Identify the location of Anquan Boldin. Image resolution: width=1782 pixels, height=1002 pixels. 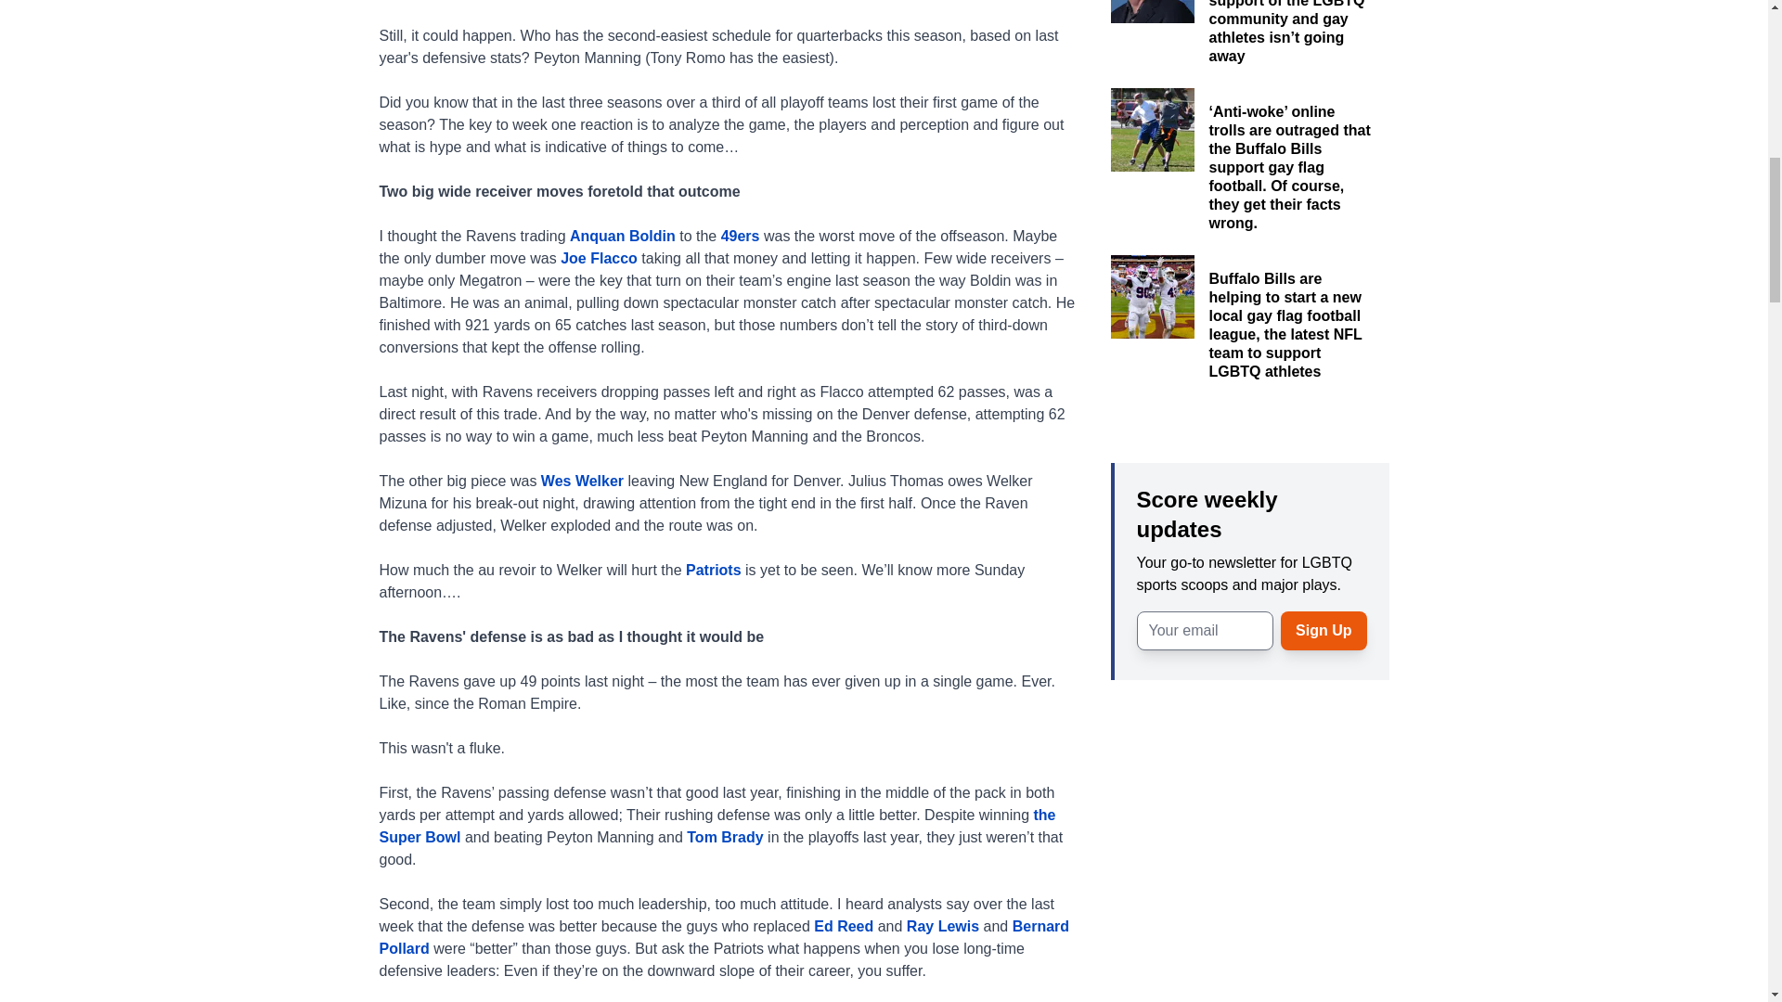
(622, 236).